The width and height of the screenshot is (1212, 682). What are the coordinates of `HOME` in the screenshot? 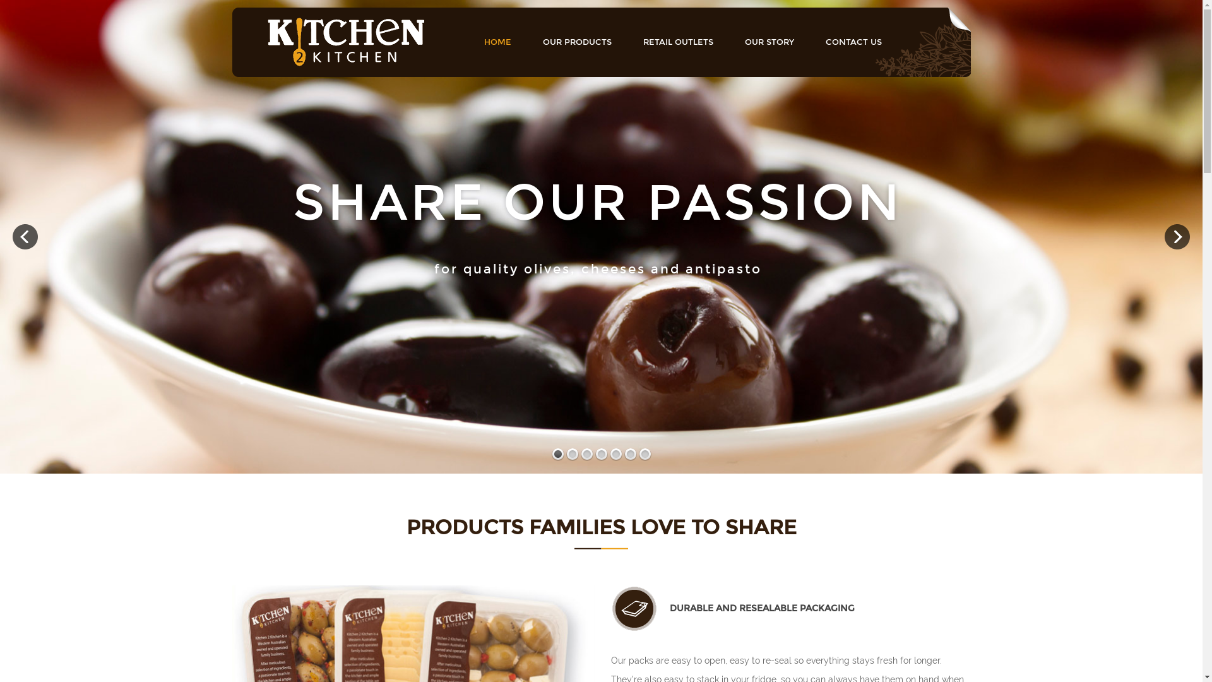 It's located at (497, 42).